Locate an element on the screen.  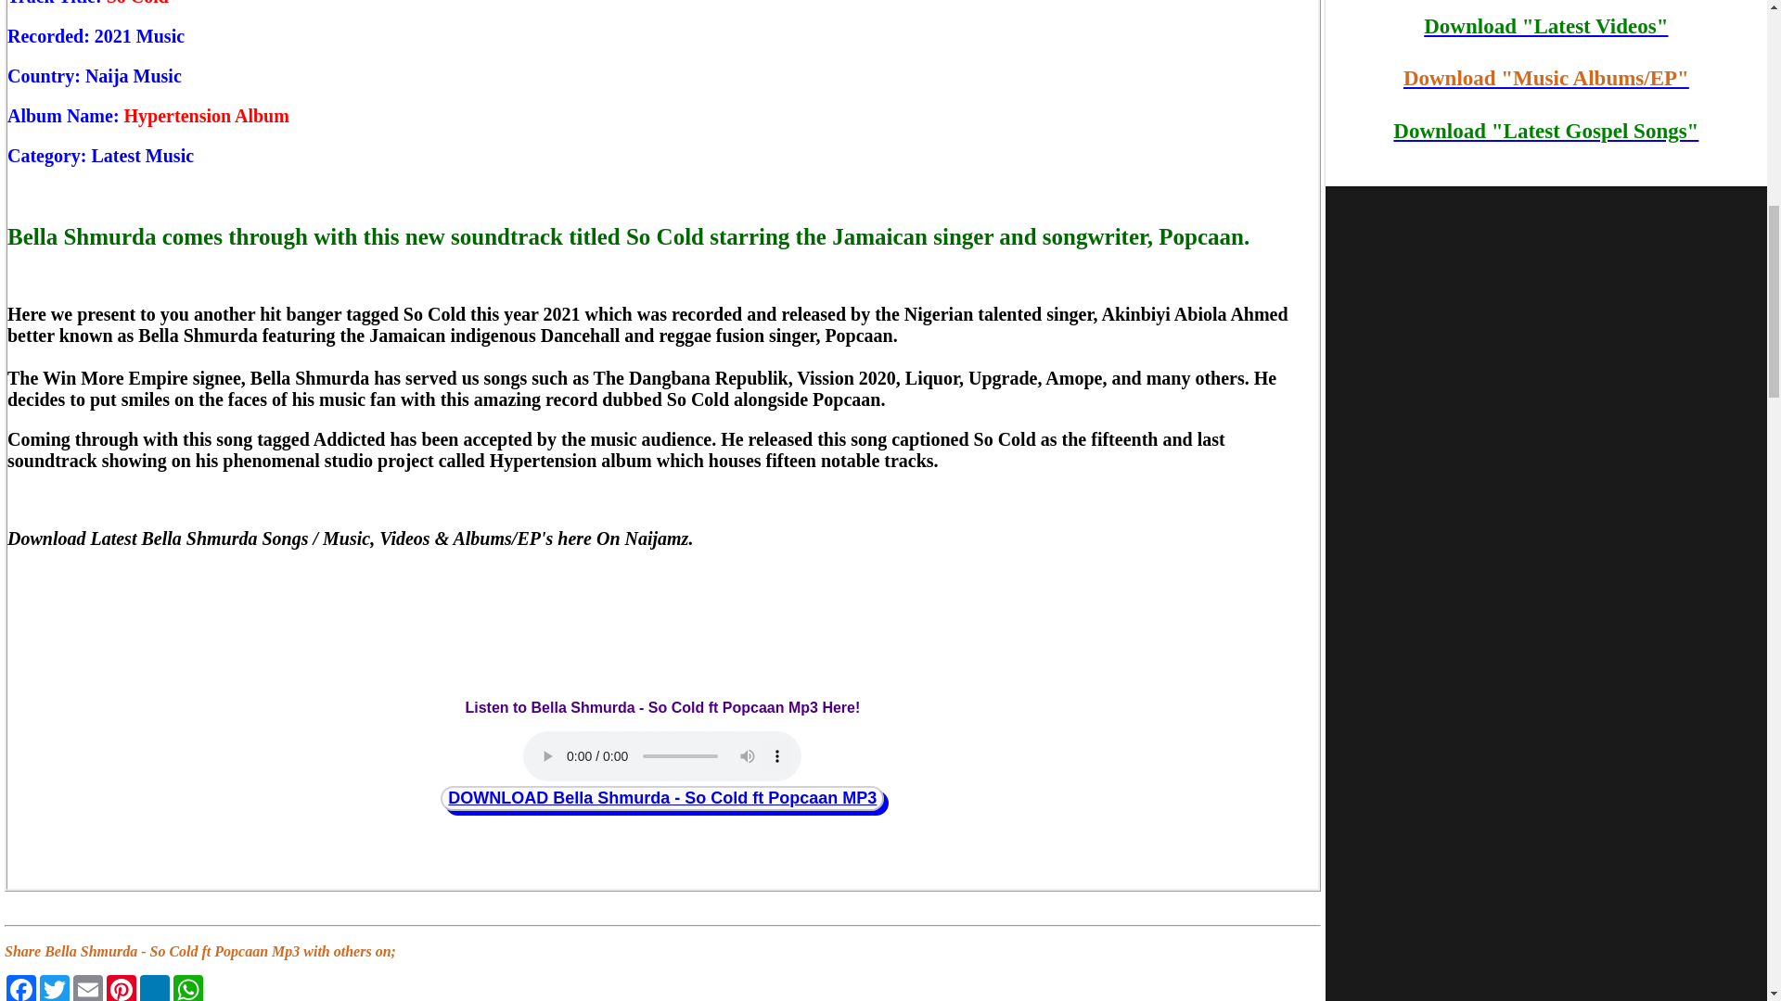
2021 Music is located at coordinates (139, 35).